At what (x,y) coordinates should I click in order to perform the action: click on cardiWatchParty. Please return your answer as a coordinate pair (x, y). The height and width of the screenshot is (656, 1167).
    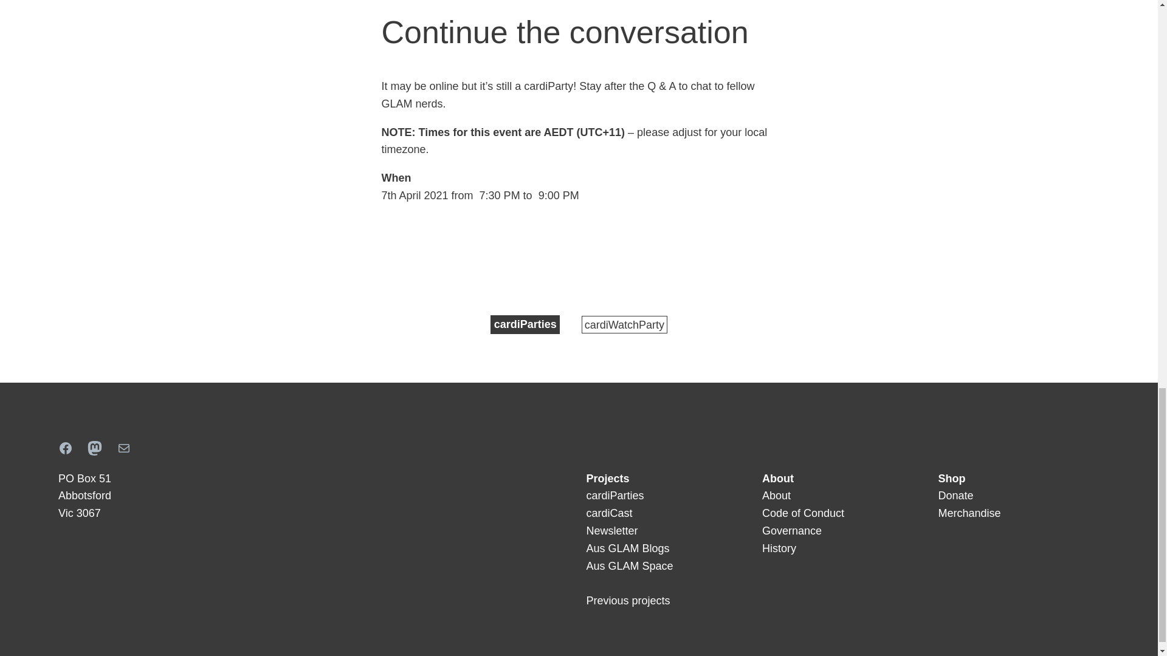
    Looking at the image, I should click on (624, 324).